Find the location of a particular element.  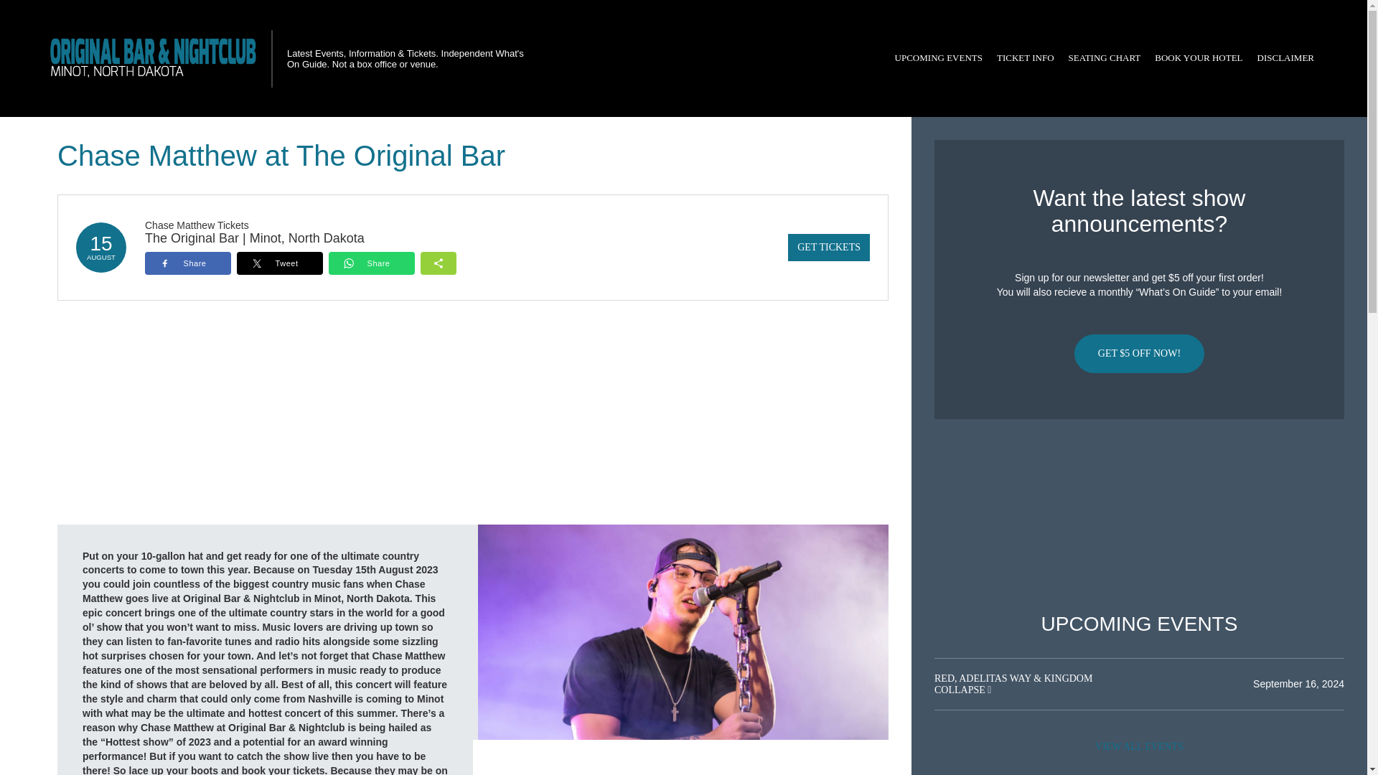

Chase Matthew Tickets is located at coordinates (197, 225).